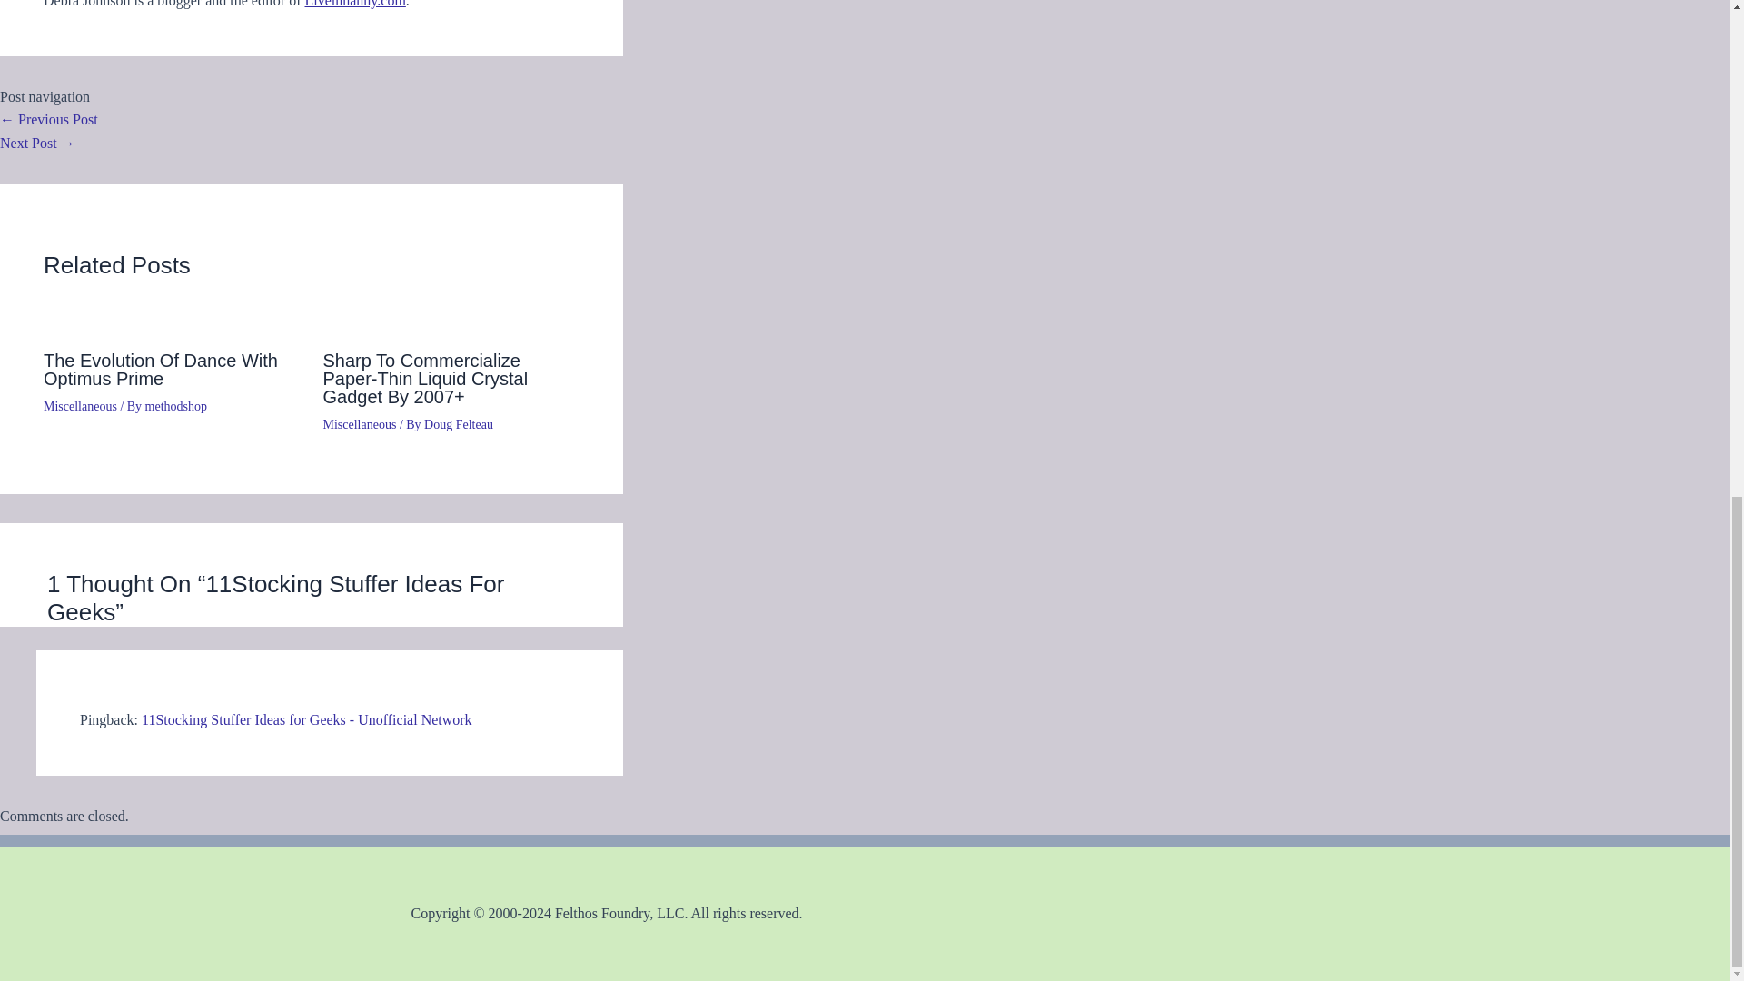  I want to click on Miscellaneous, so click(80, 405).